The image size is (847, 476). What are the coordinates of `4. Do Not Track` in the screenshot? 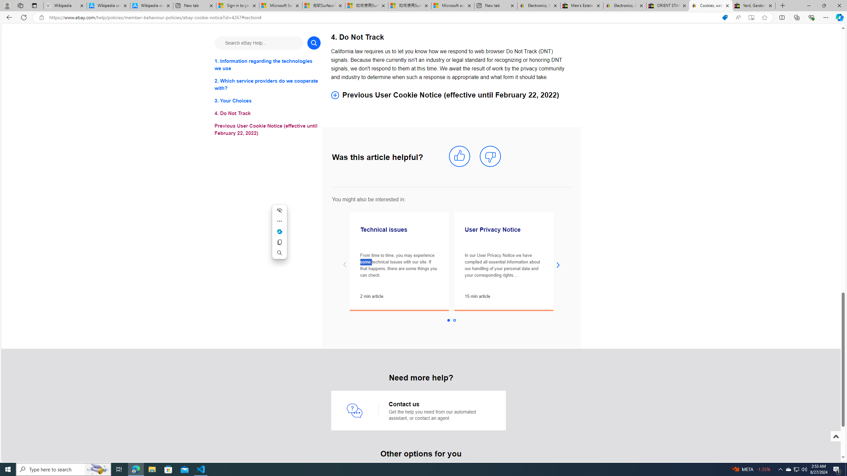 It's located at (267, 114).